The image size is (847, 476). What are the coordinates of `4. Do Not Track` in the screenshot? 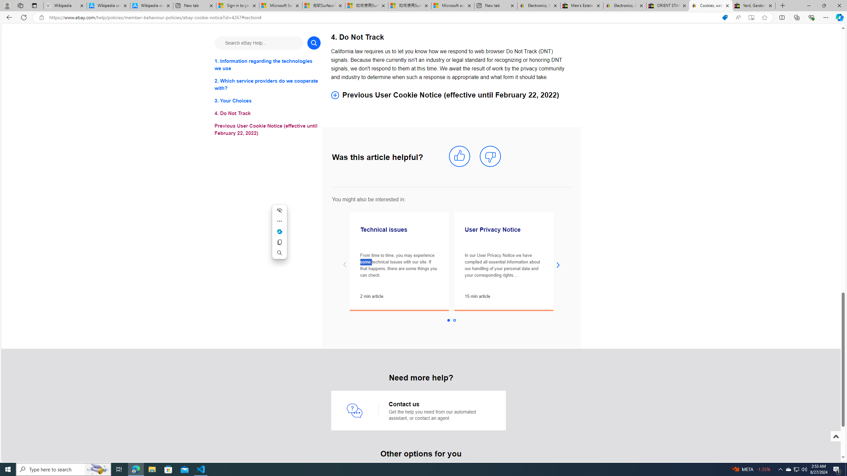 It's located at (267, 114).